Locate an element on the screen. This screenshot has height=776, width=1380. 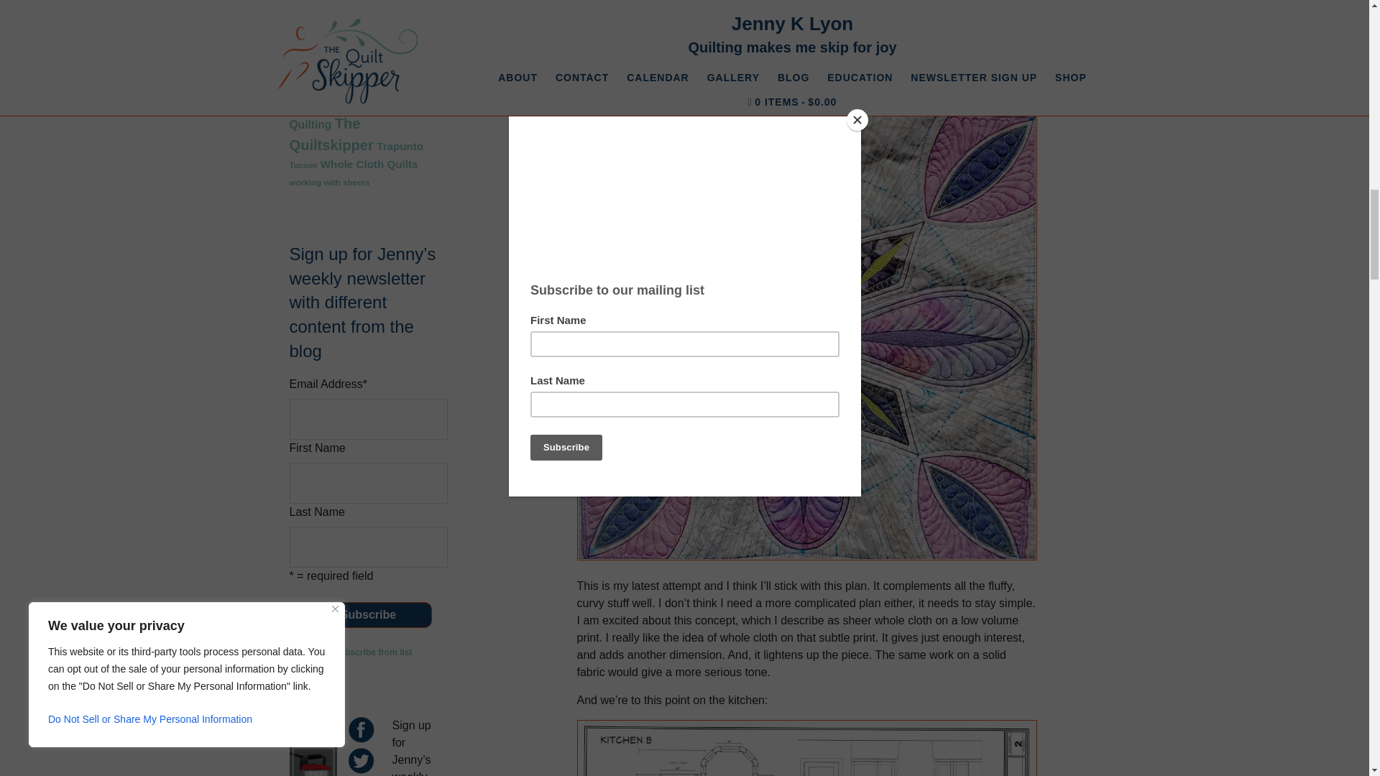
Subscribe is located at coordinates (368, 615).